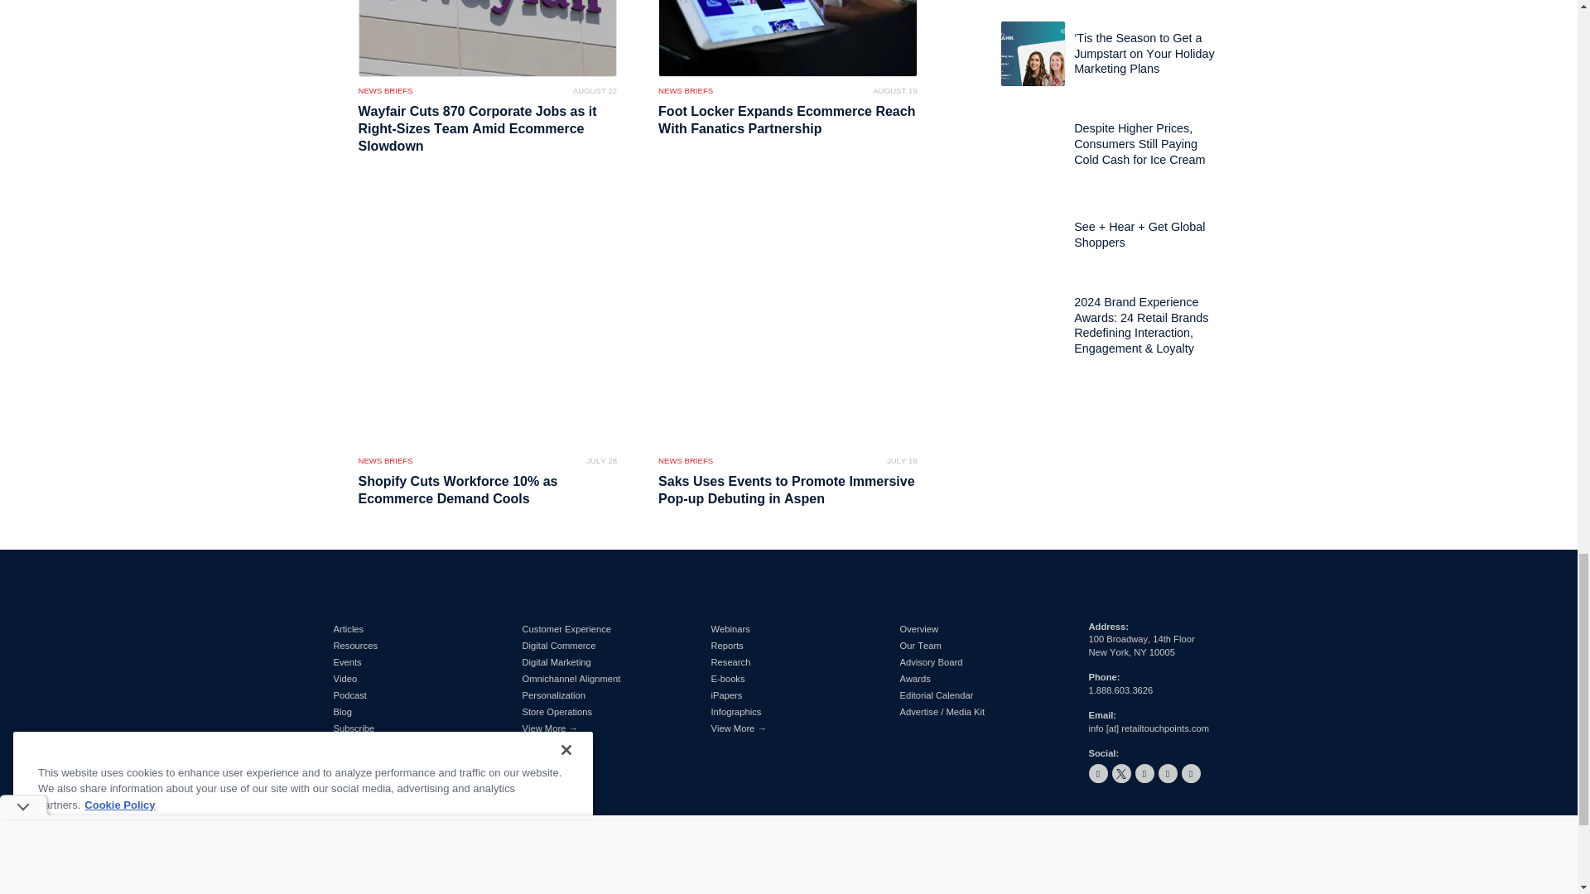 The width and height of the screenshot is (1590, 894). What do you see at coordinates (815, 884) in the screenshot?
I see `careers` at bounding box center [815, 884].